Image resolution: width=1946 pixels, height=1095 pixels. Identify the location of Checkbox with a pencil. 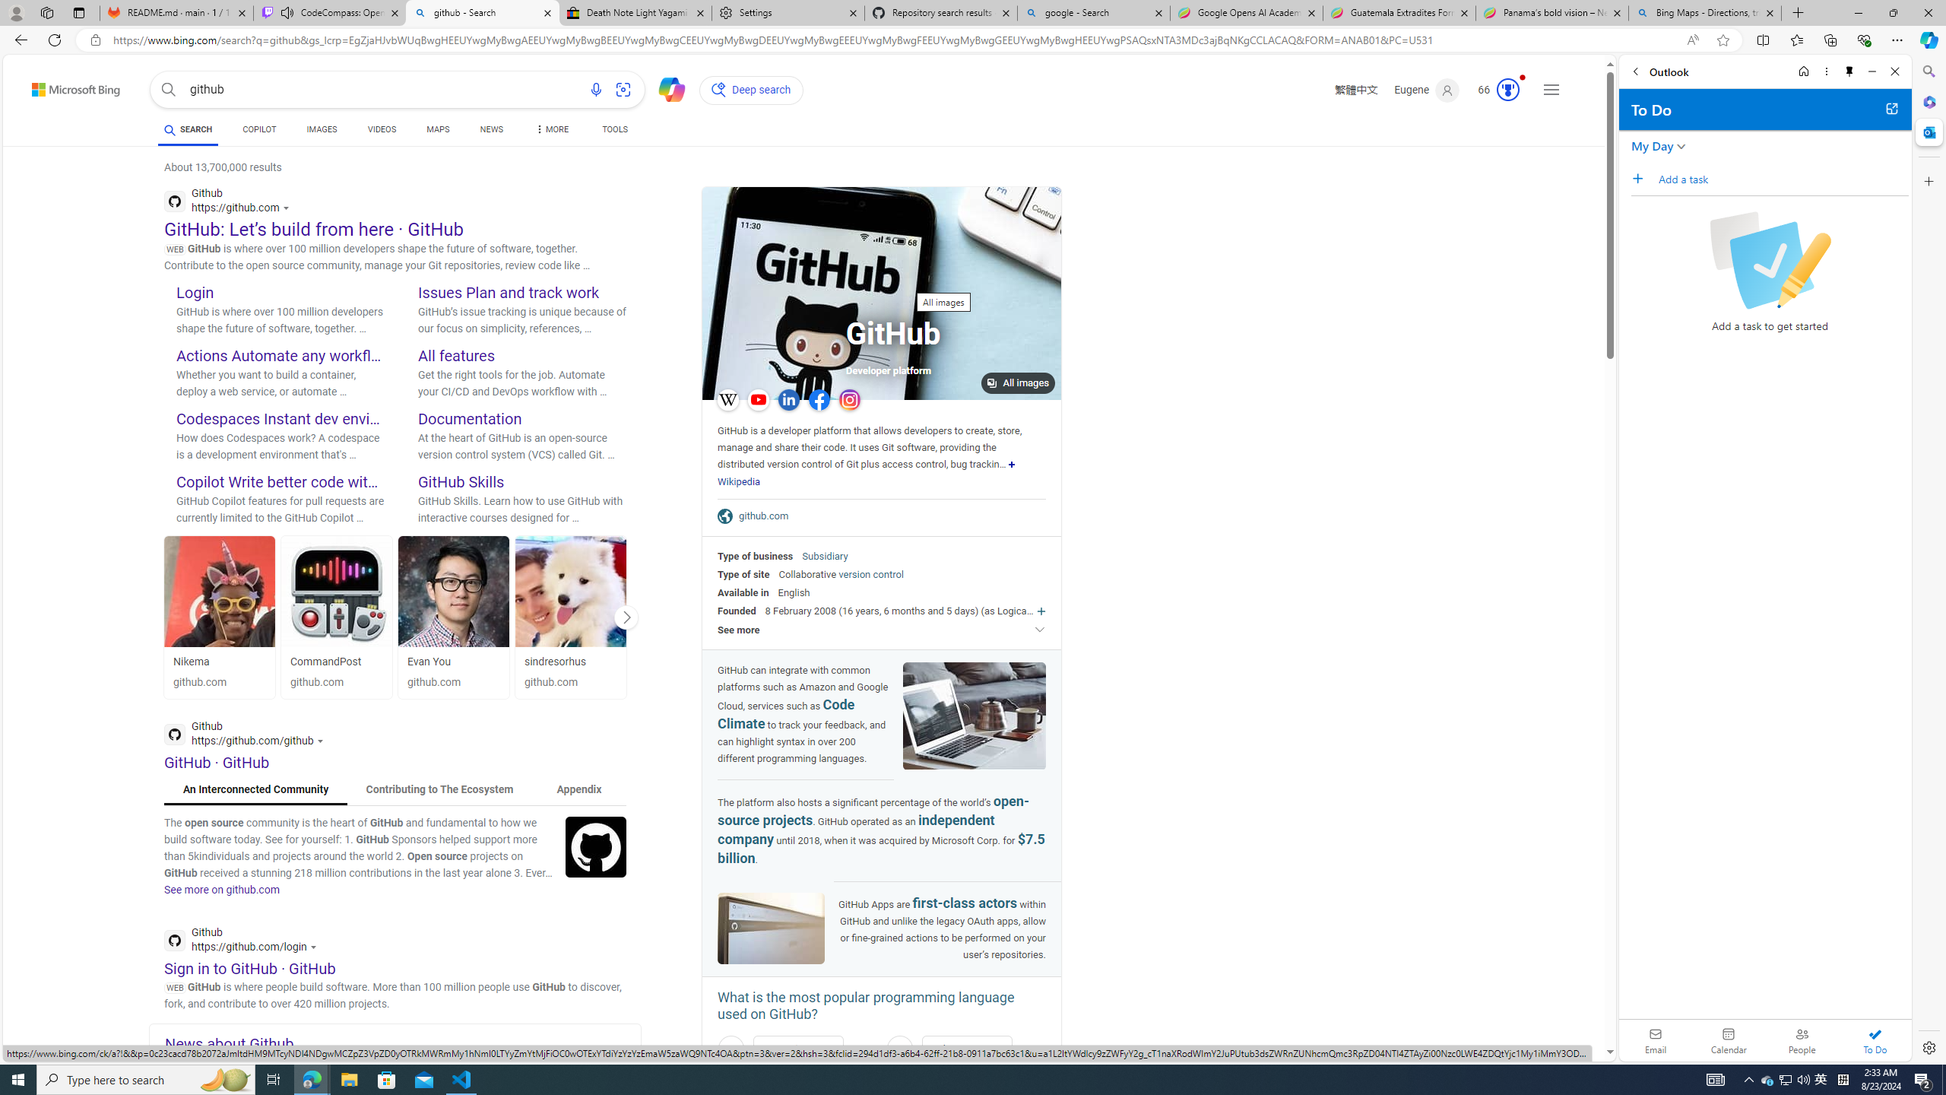
(1770, 260).